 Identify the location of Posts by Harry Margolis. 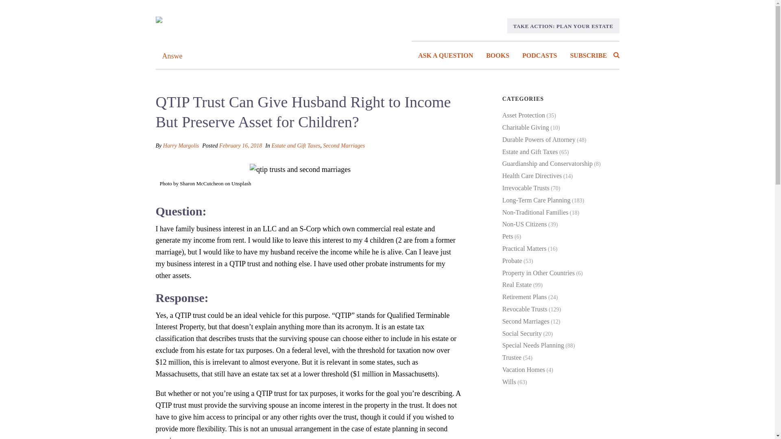
(181, 146).